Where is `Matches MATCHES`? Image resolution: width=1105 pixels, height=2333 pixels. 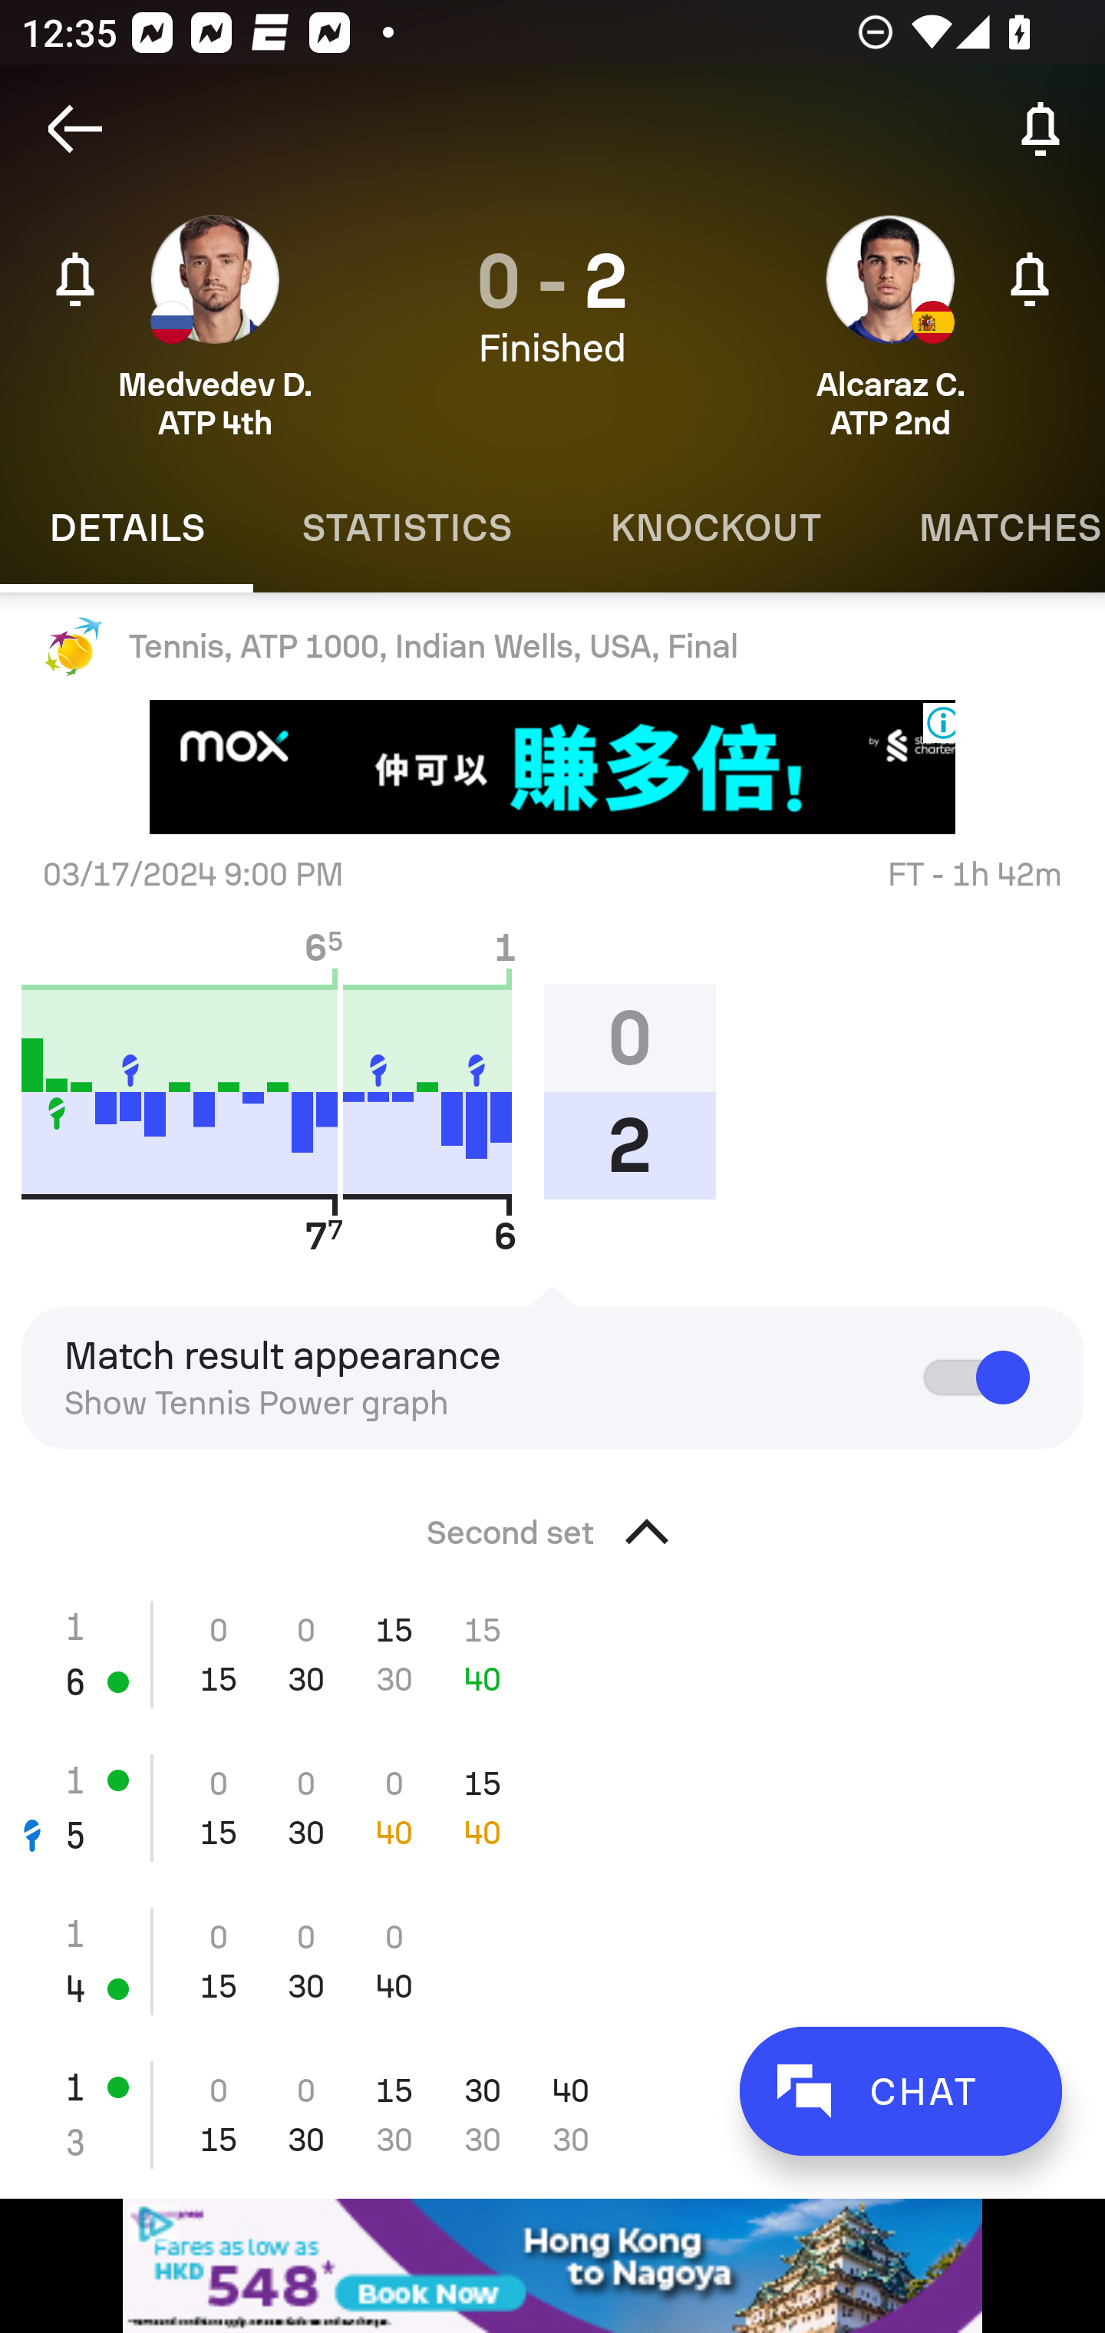 Matches MATCHES is located at coordinates (987, 528).